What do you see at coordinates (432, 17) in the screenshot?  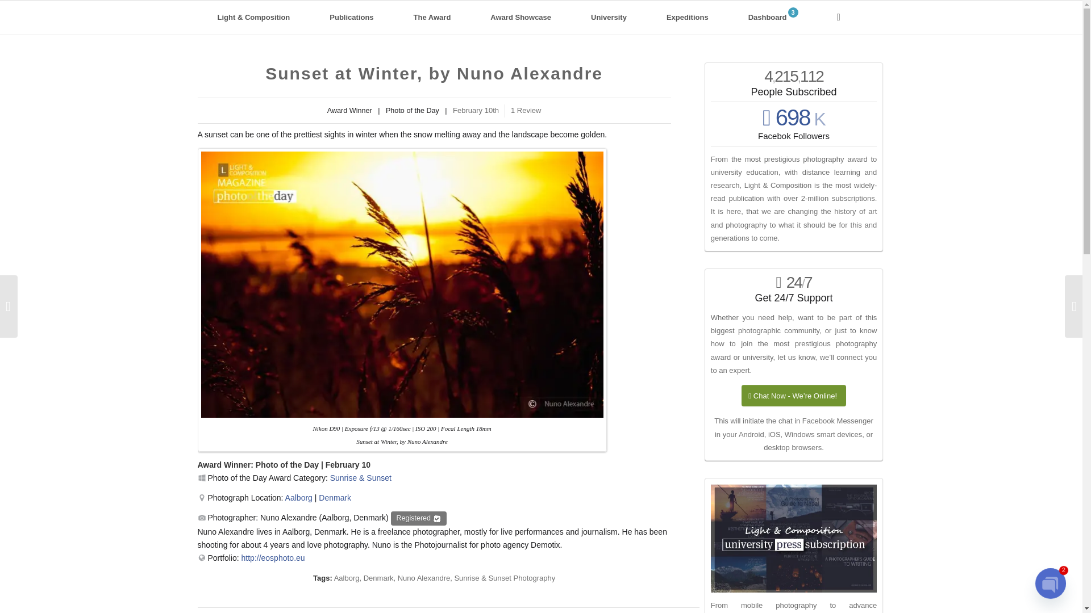 I see `The Award` at bounding box center [432, 17].